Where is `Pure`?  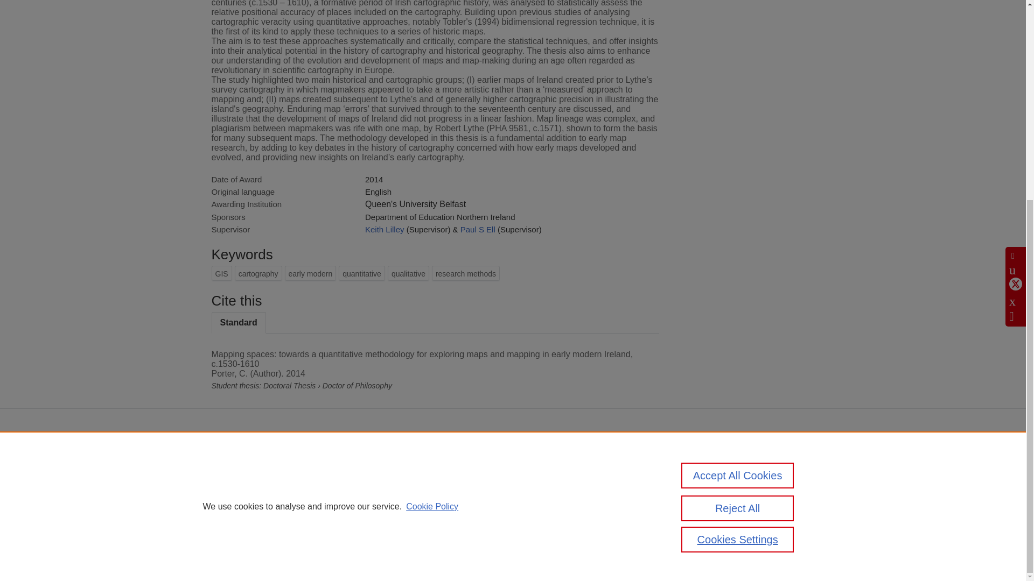
Pure is located at coordinates (327, 463).